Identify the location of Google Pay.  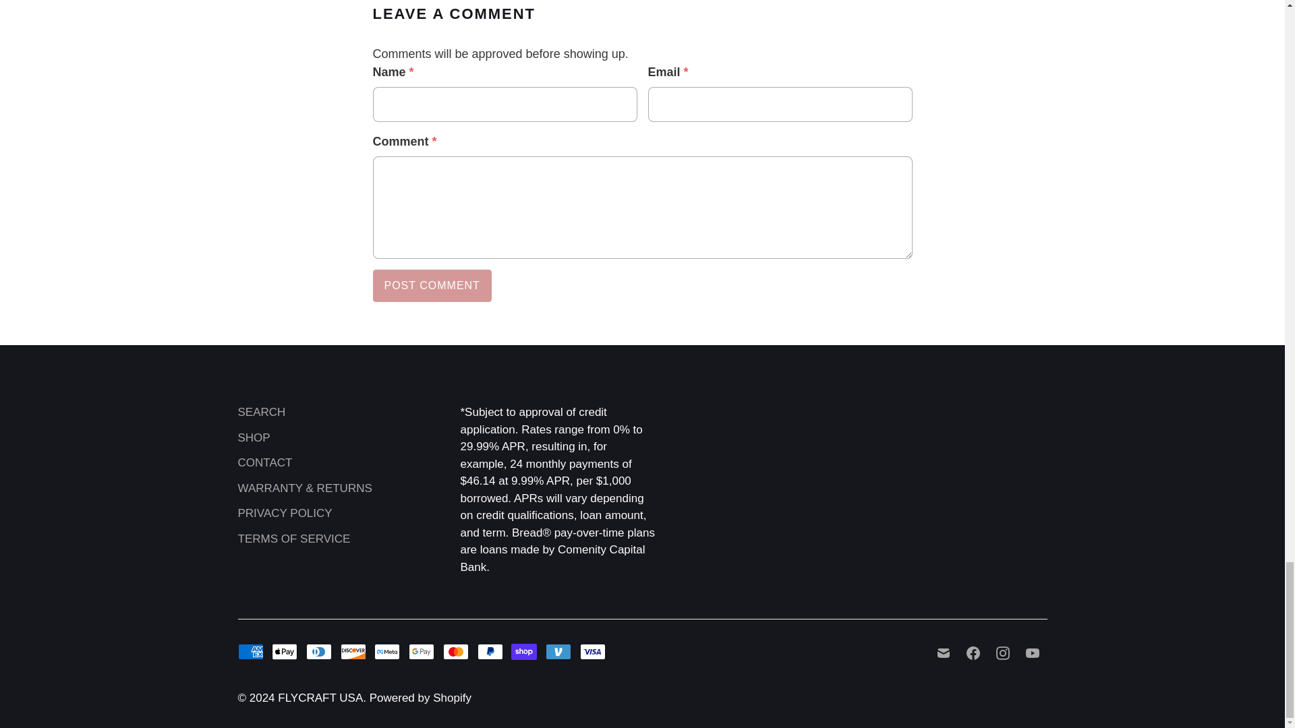
(421, 651).